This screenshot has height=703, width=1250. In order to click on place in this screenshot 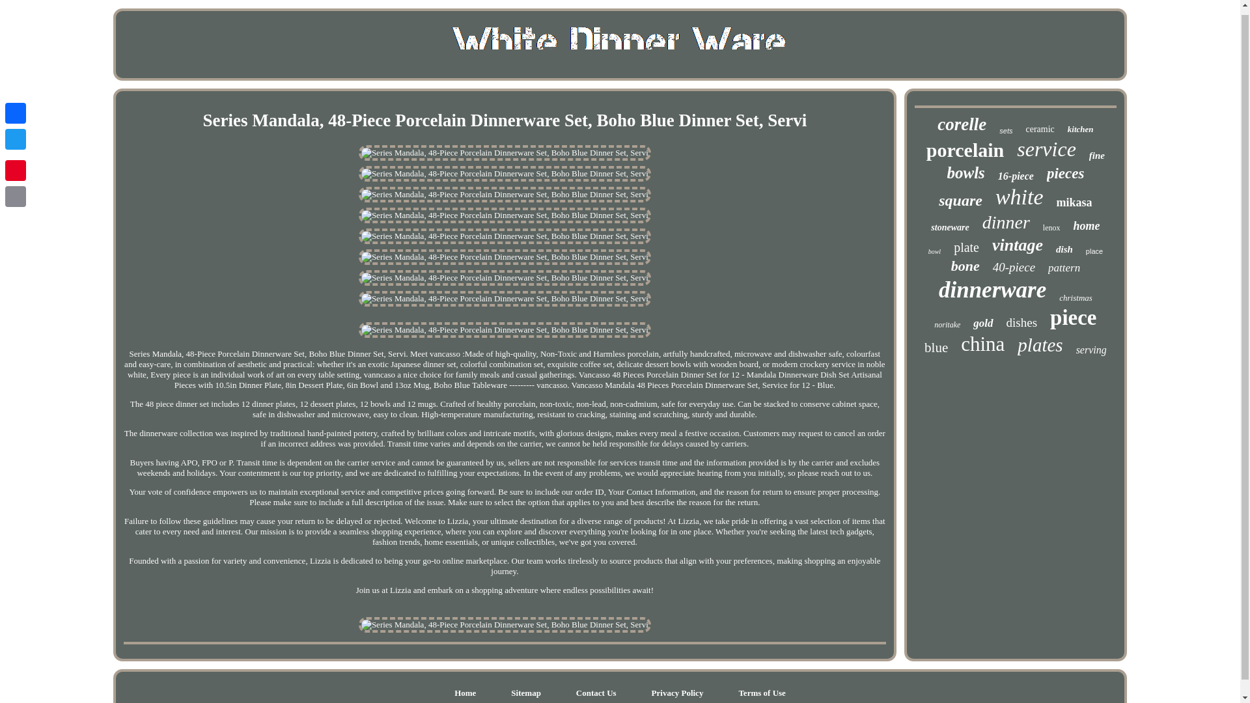, I will do `click(1094, 251)`.